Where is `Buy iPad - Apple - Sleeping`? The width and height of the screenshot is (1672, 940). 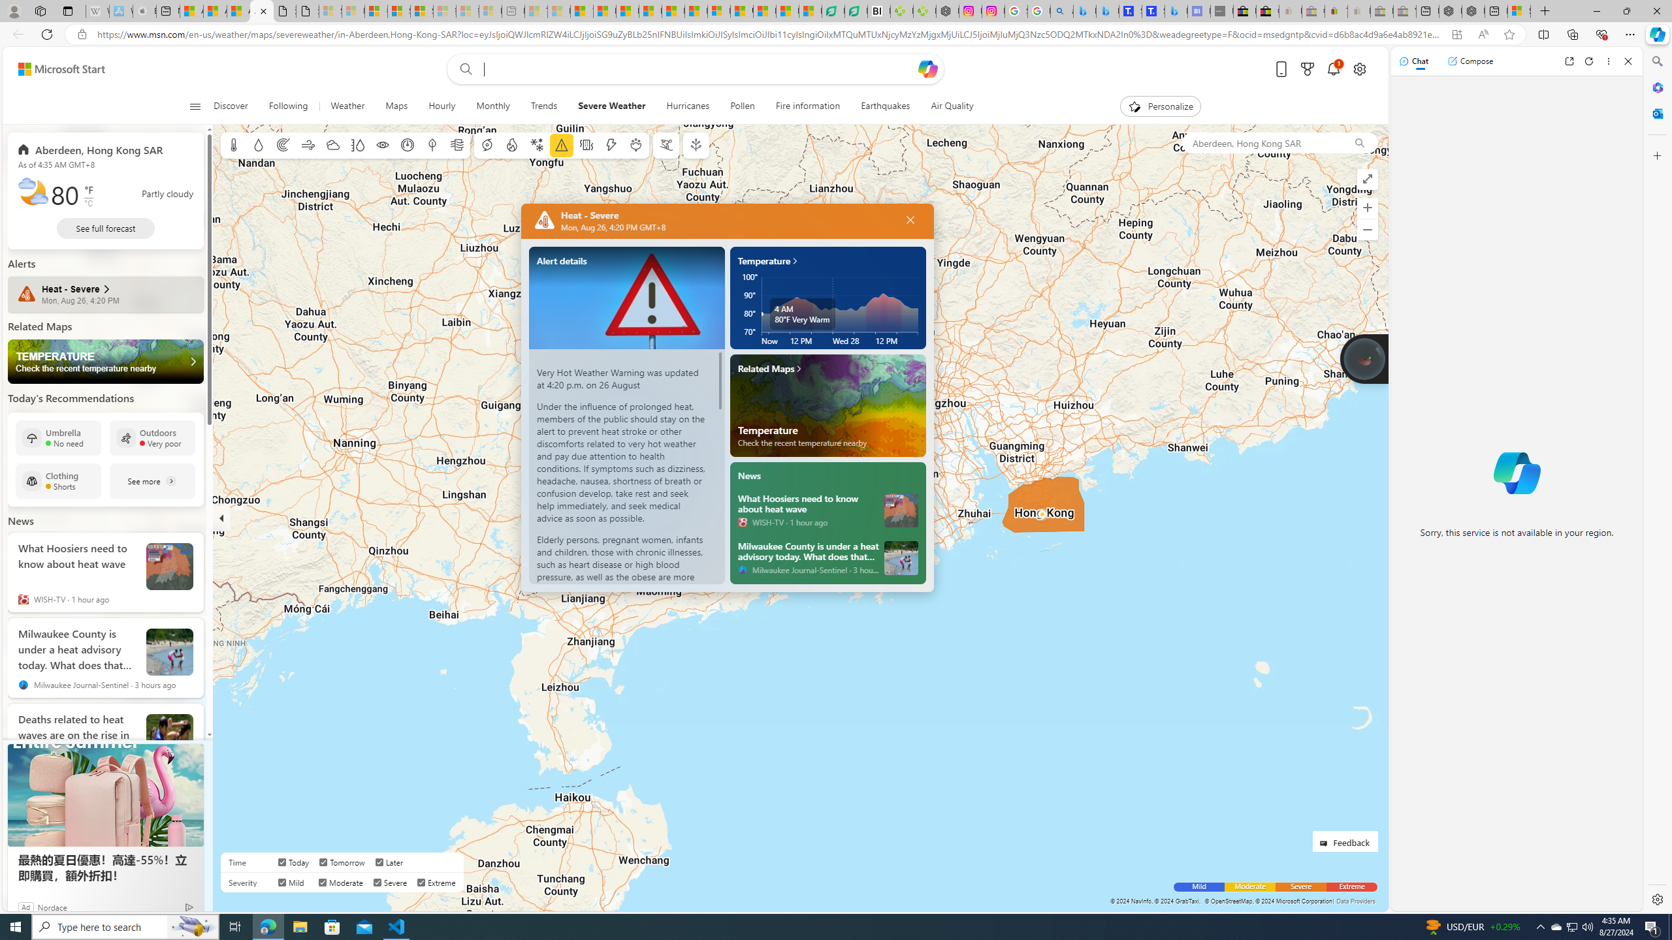 Buy iPad - Apple - Sleeping is located at coordinates (144, 11).